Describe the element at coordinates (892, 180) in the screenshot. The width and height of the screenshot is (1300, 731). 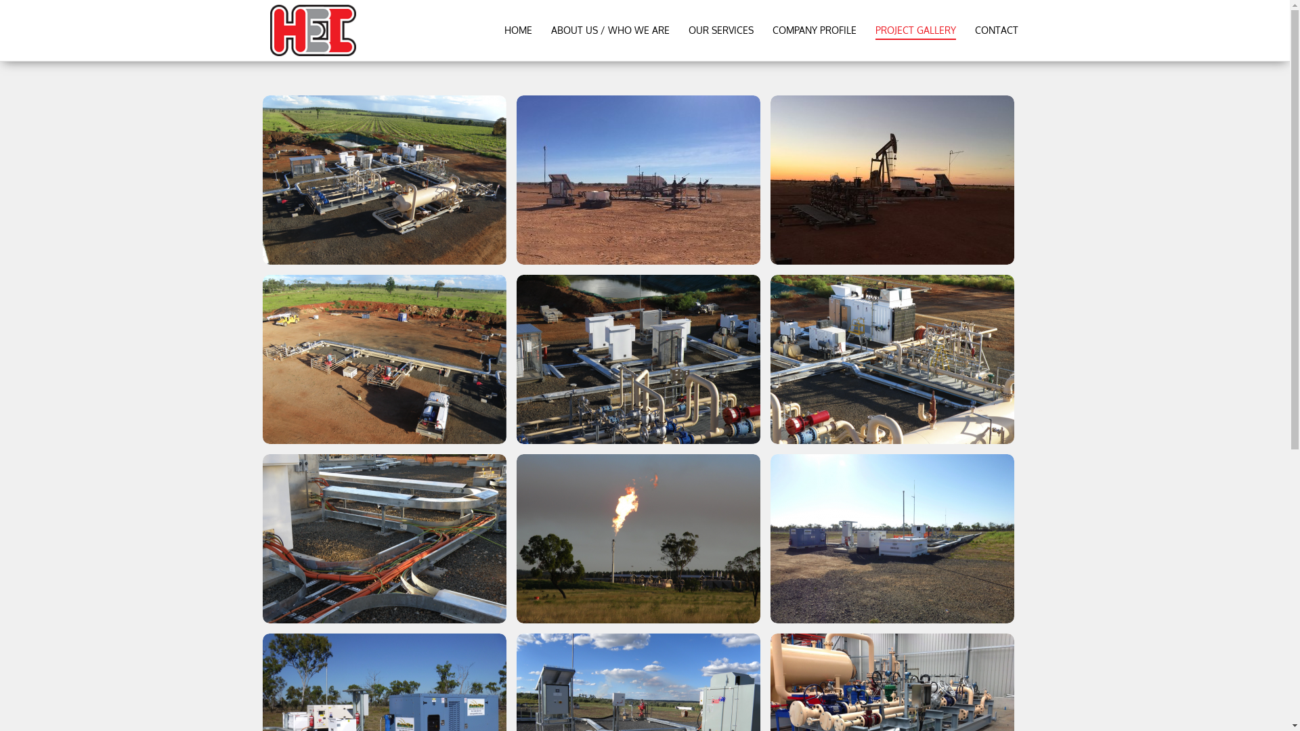
I see `New-Gallery-2` at that location.